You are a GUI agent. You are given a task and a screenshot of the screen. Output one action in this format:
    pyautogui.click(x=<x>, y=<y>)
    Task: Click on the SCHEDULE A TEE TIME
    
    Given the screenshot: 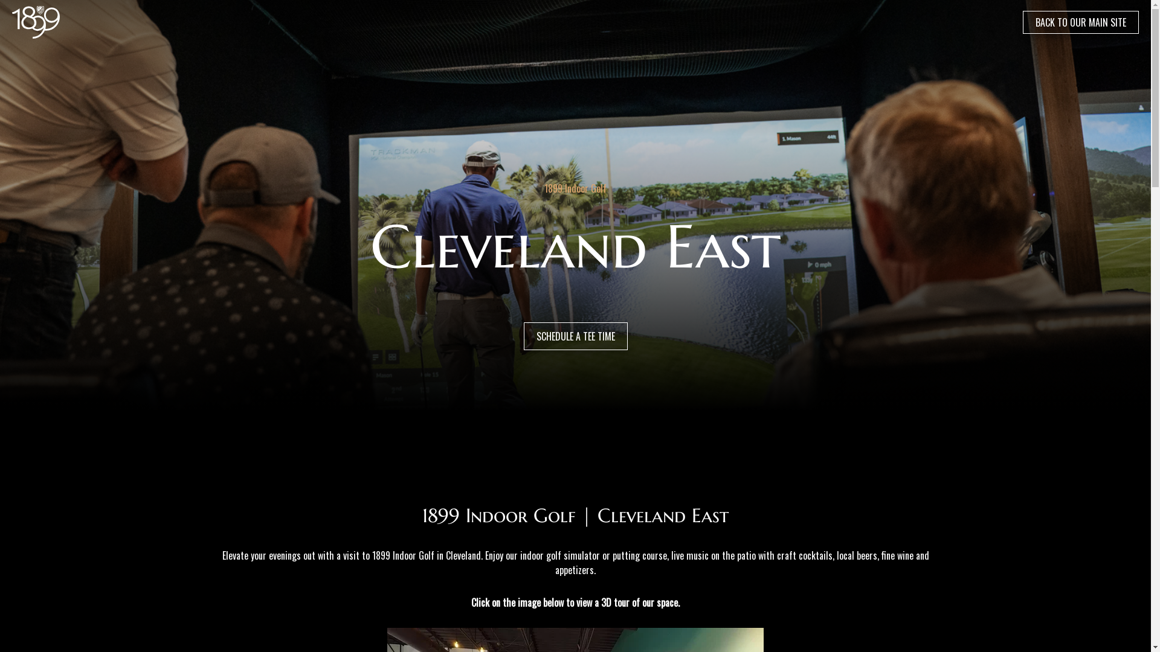 What is the action you would take?
    pyautogui.click(x=575, y=336)
    